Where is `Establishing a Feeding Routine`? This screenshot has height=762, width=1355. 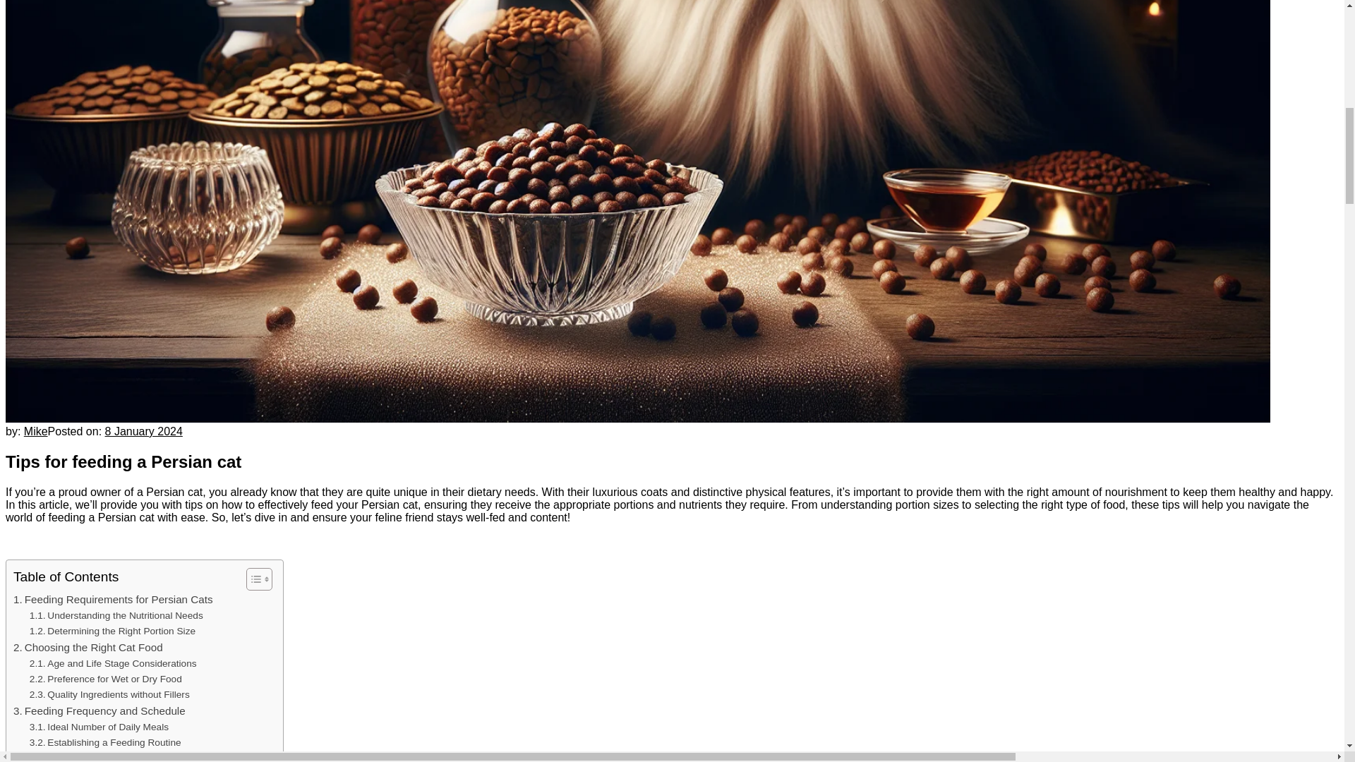
Establishing a Feeding Routine is located at coordinates (106, 742).